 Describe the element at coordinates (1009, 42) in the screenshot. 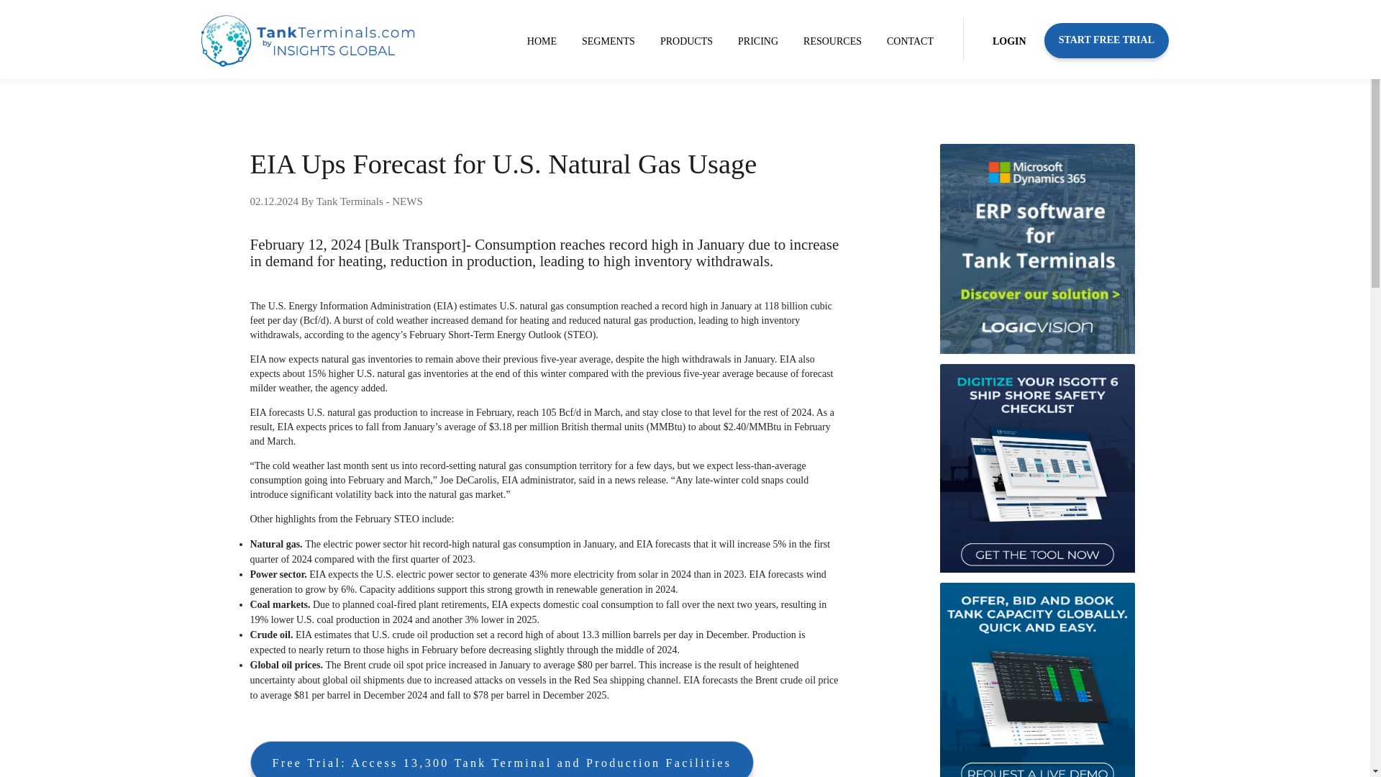

I see `LOGIN` at that location.